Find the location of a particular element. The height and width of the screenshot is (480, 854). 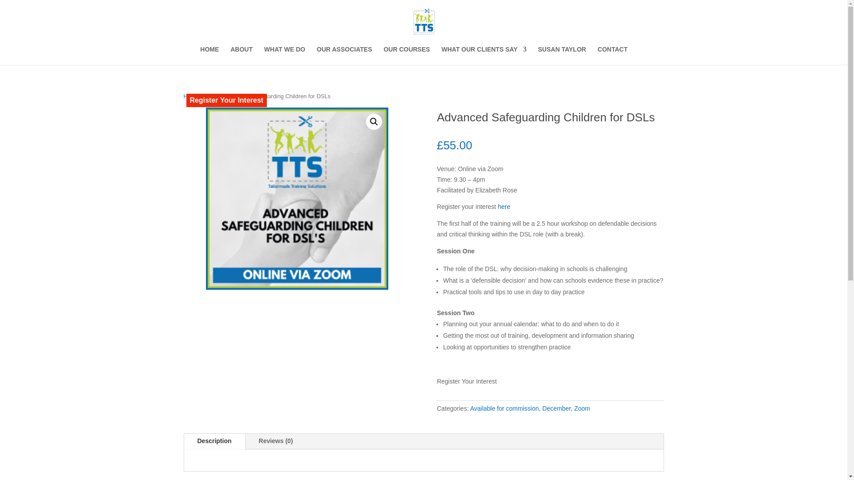

Description is located at coordinates (214, 441).